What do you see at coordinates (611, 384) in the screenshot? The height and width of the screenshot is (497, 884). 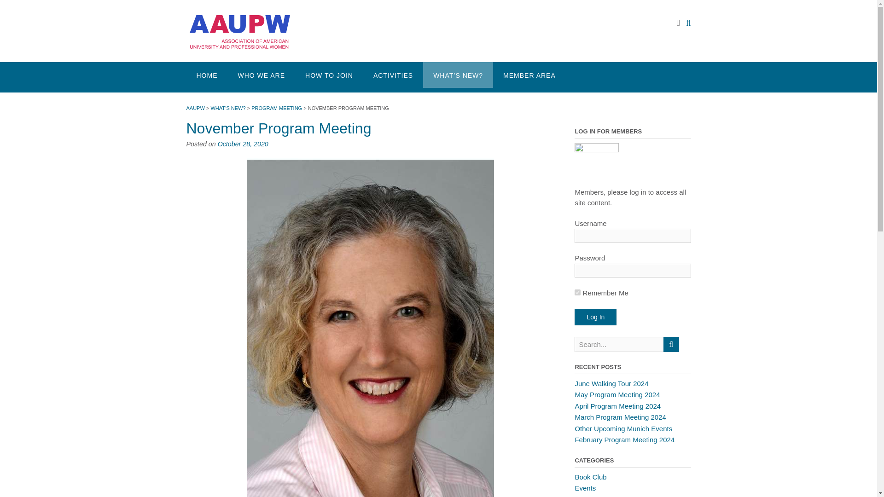 I see `June Walking Tour 2024` at bounding box center [611, 384].